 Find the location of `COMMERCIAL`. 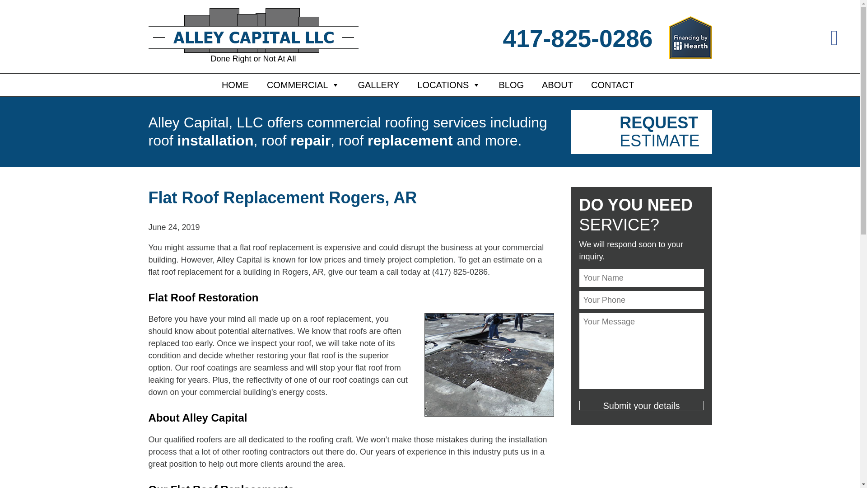

COMMERCIAL is located at coordinates (303, 85).